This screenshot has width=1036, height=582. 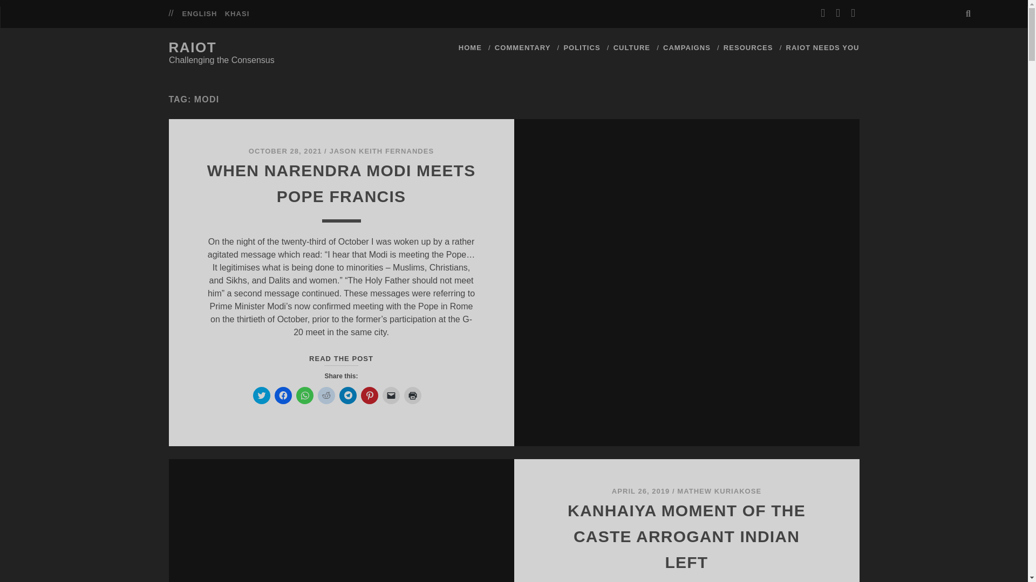 I want to click on Click to share on WhatsApp, so click(x=304, y=396).